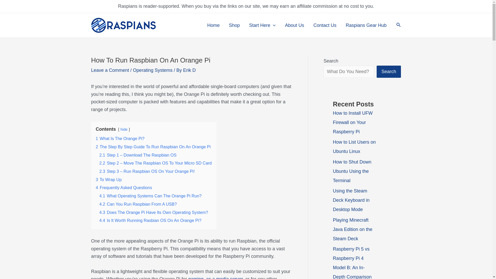 Image resolution: width=496 pixels, height=279 pixels. What do you see at coordinates (189, 70) in the screenshot?
I see `View all posts by Erik D` at bounding box center [189, 70].